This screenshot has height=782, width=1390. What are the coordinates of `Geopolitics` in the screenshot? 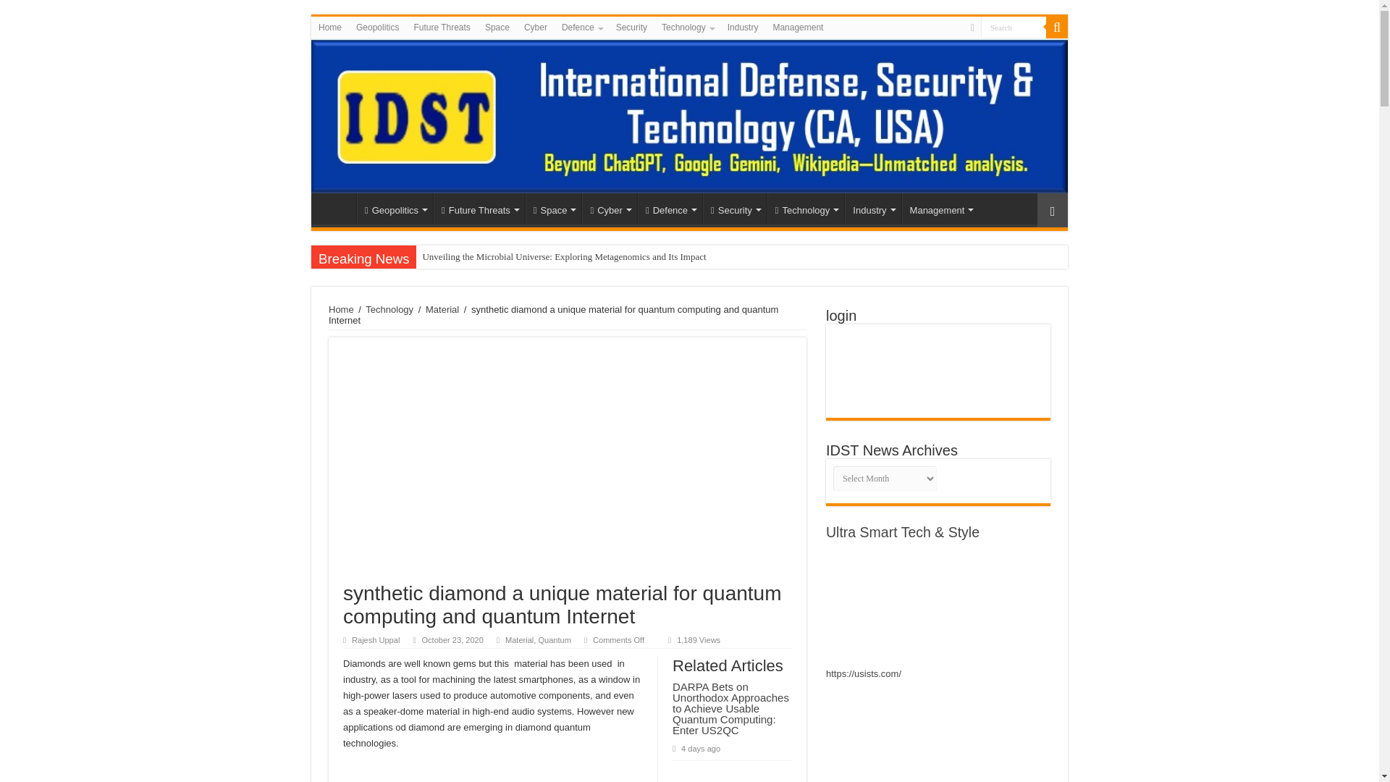 It's located at (376, 27).